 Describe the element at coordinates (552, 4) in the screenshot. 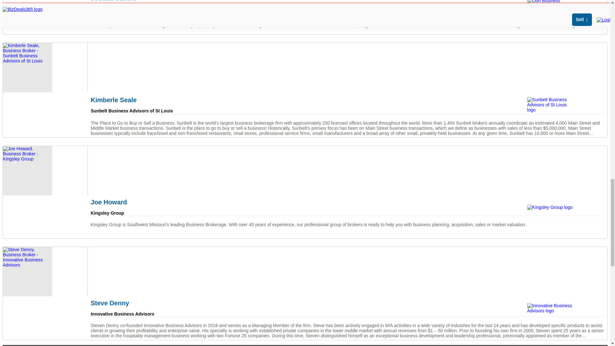

I see `Lion Business Brokers` at that location.